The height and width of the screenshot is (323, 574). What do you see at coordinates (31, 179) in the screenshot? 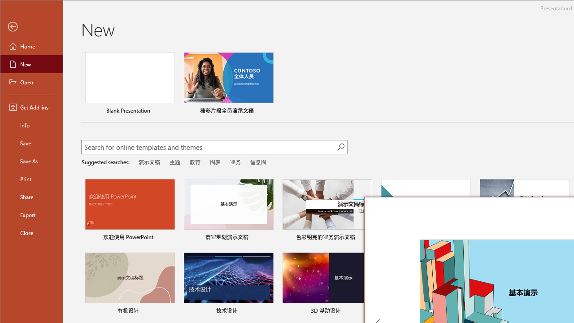
I see `Print` at bounding box center [31, 179].